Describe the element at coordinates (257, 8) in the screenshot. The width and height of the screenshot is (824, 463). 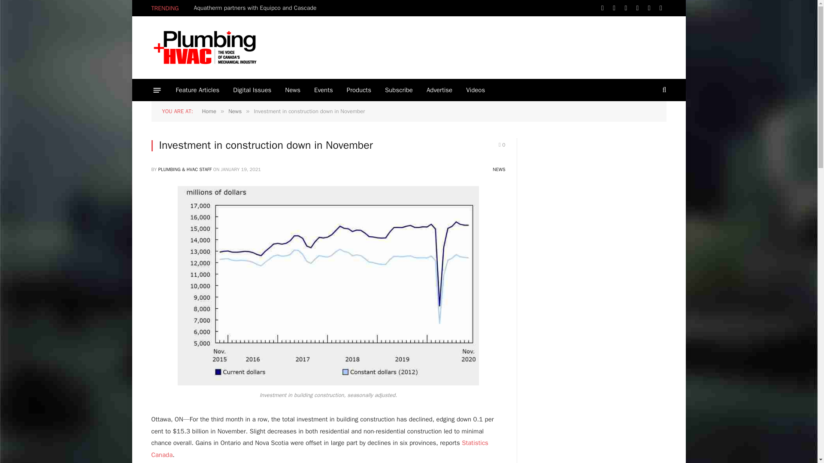
I see `Aquatherm partners with Equipco and Cascade` at that location.